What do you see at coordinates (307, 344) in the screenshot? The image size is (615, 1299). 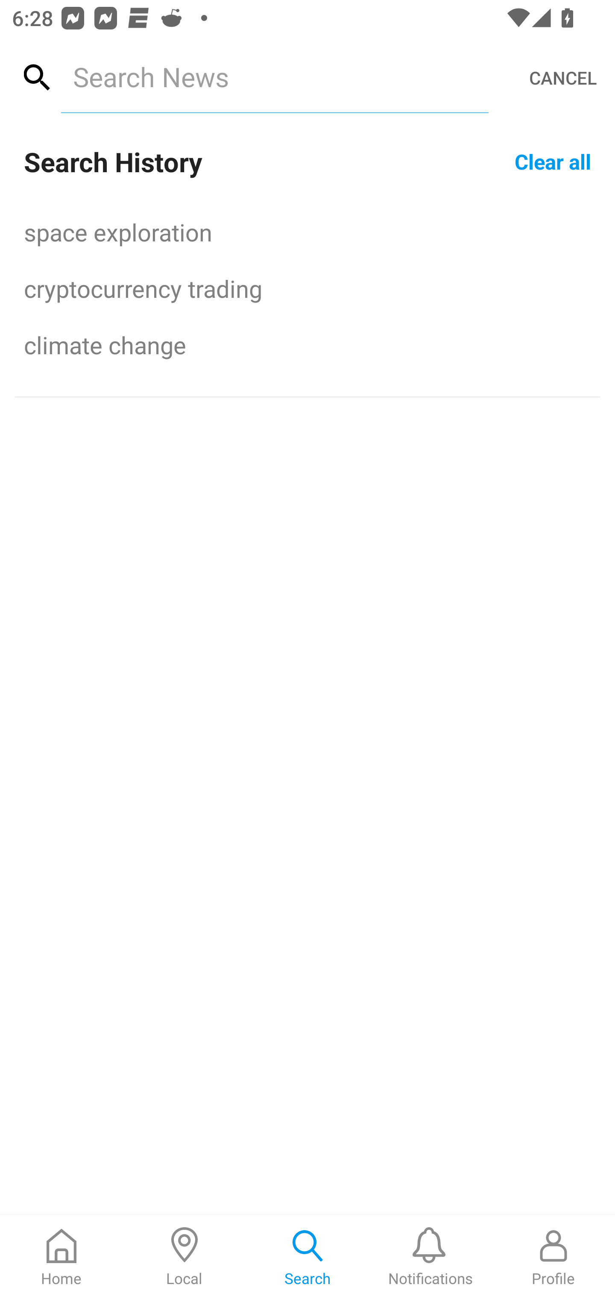 I see `climate change` at bounding box center [307, 344].